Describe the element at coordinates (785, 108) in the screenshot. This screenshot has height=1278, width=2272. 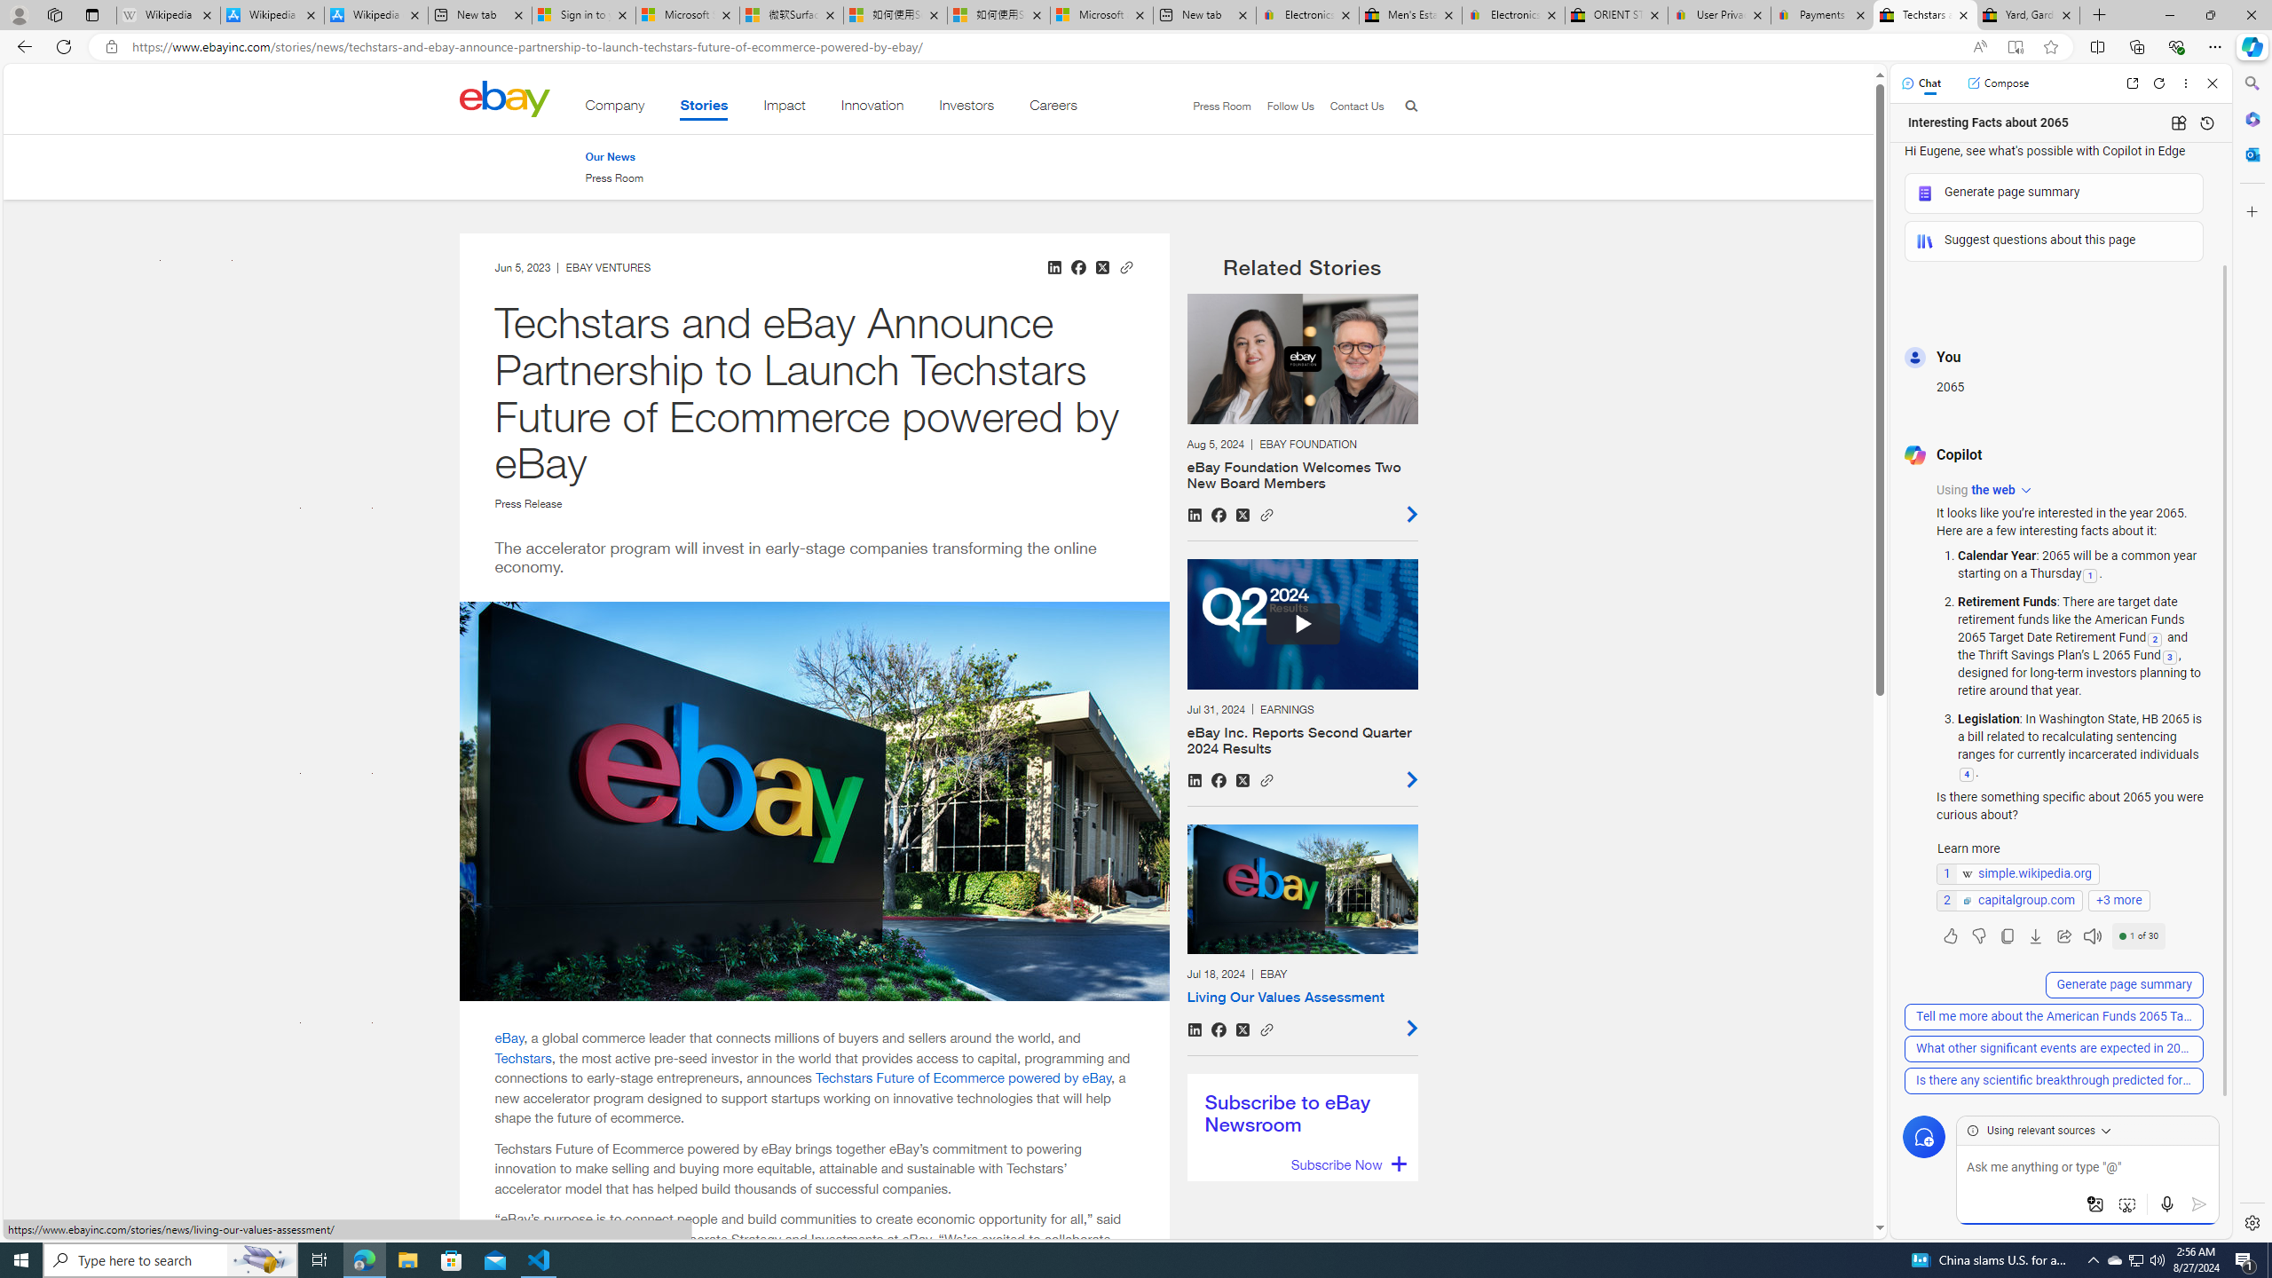
I see `Impact` at that location.